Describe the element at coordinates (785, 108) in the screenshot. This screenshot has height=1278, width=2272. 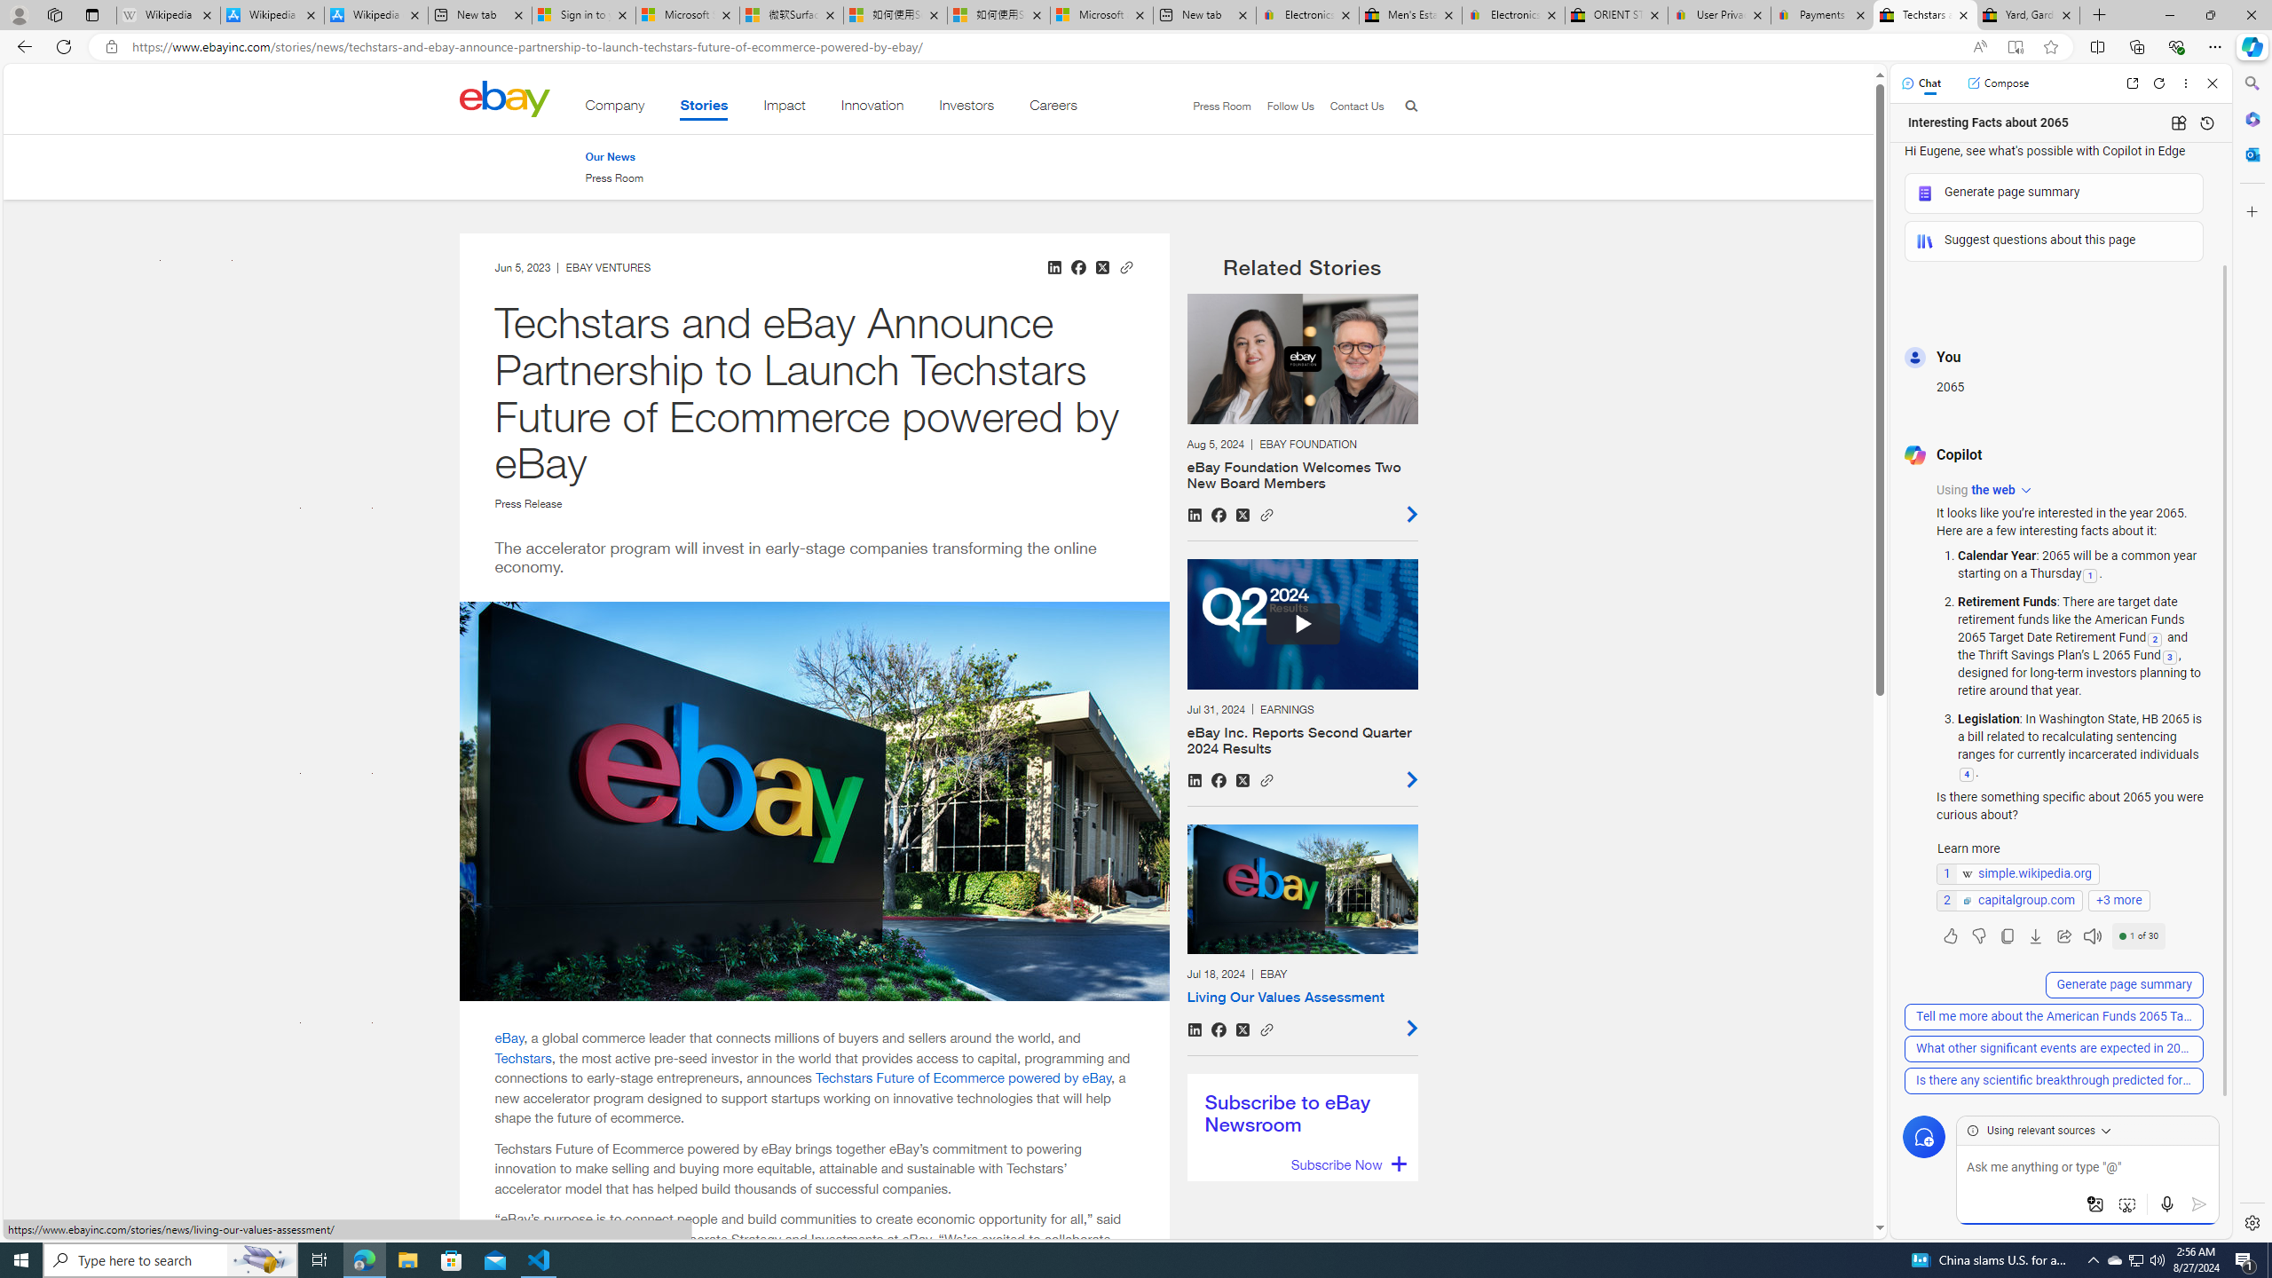
I see `Impact` at that location.